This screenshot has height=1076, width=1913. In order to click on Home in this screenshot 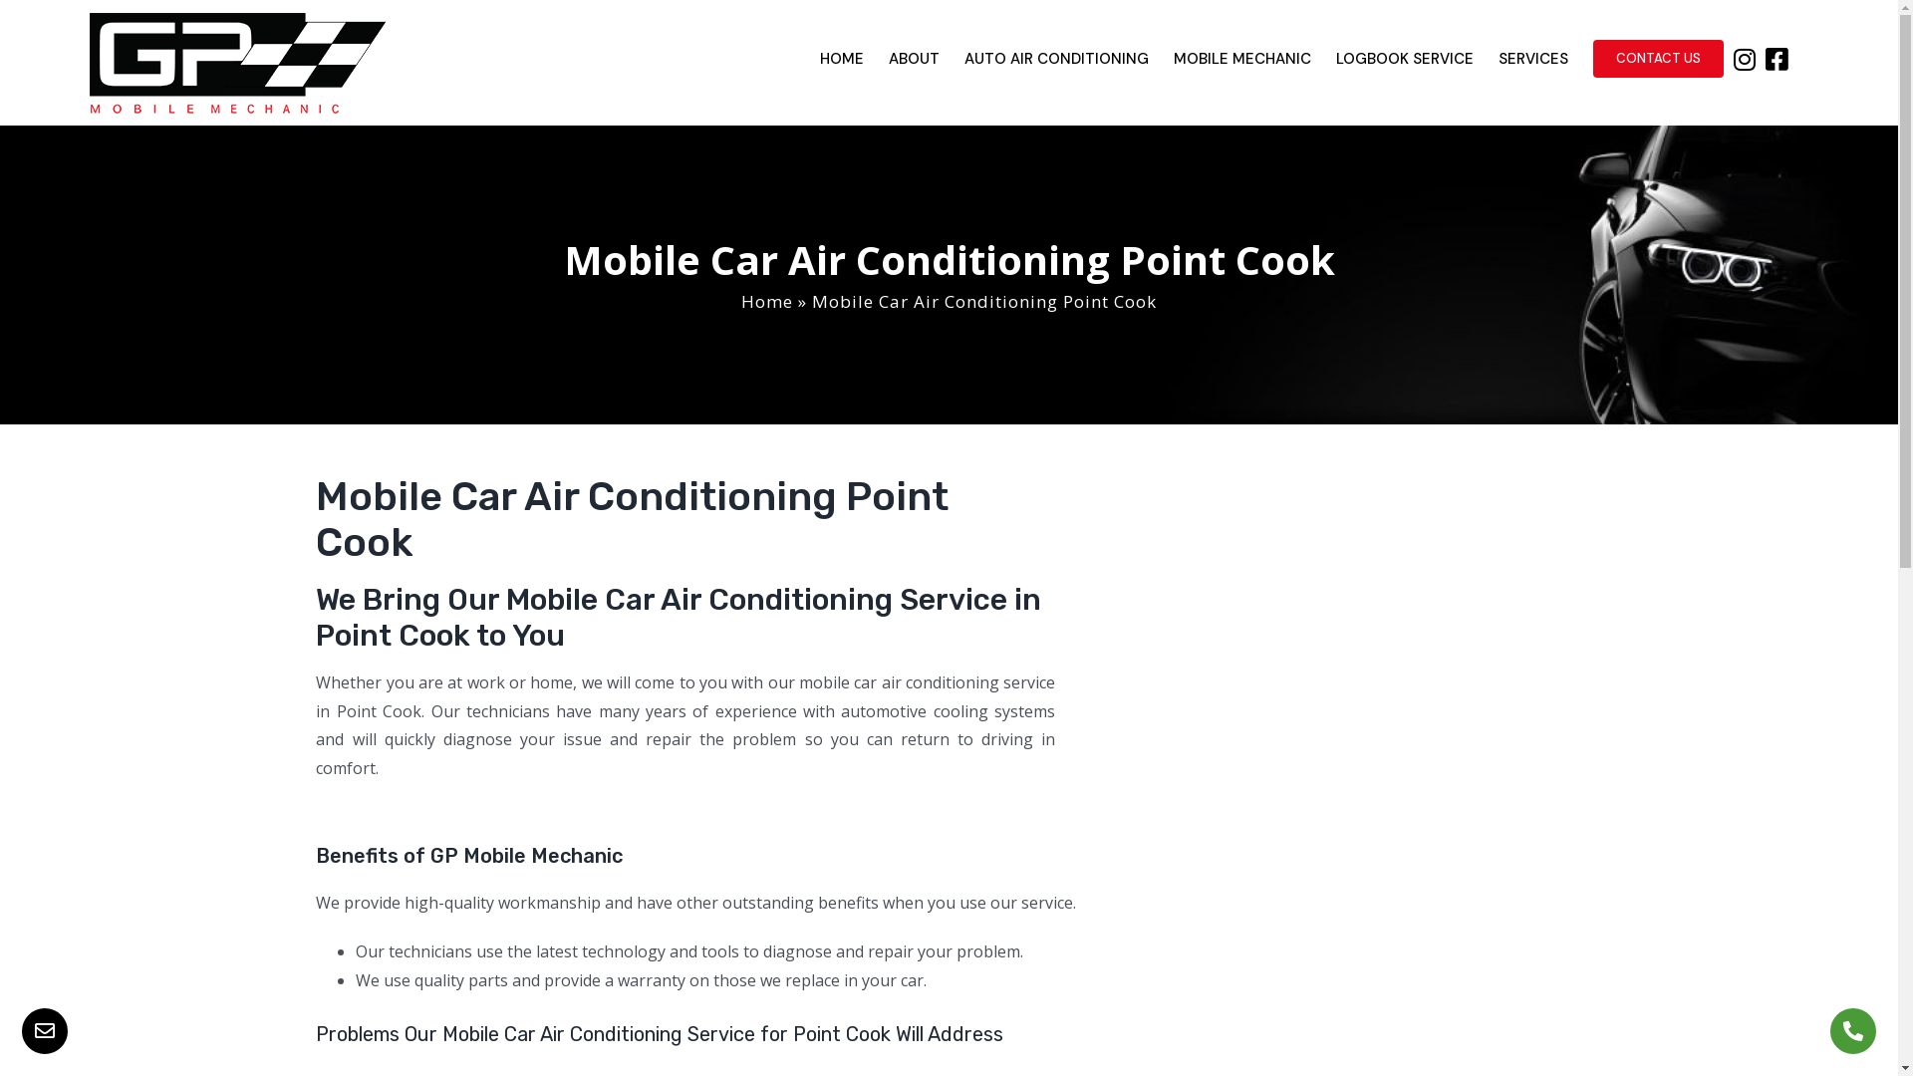, I will do `click(767, 301)`.